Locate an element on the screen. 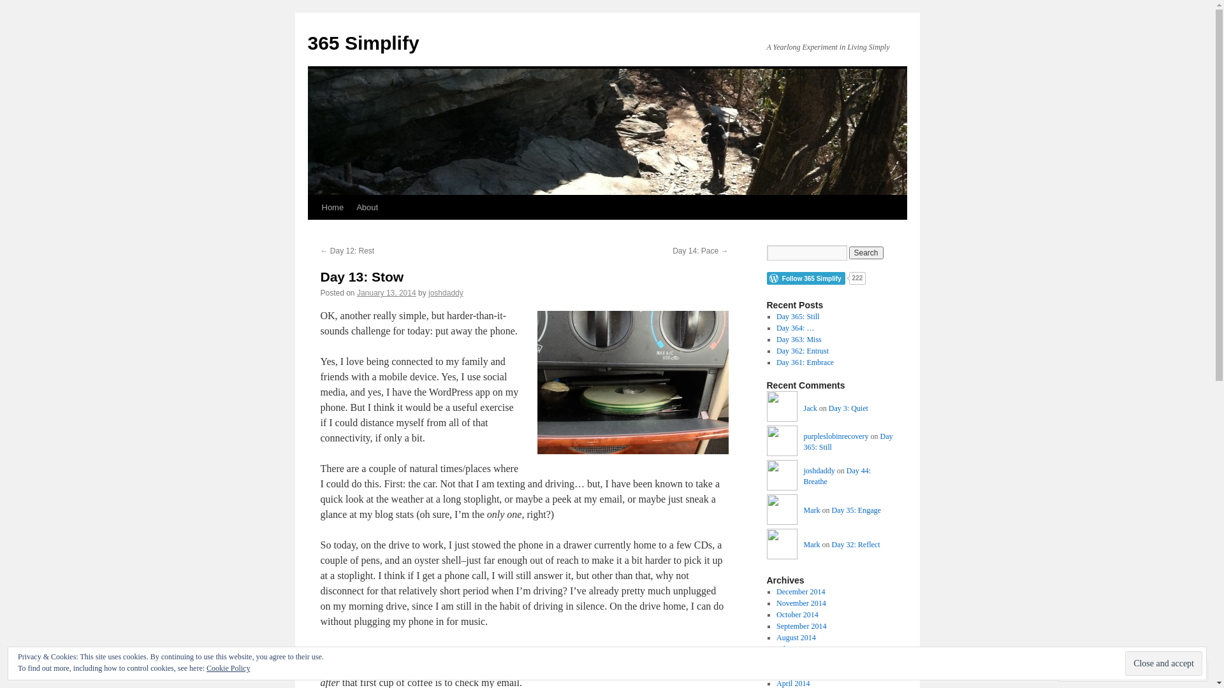 This screenshot has width=1224, height=688. Mark is located at coordinates (782, 546).